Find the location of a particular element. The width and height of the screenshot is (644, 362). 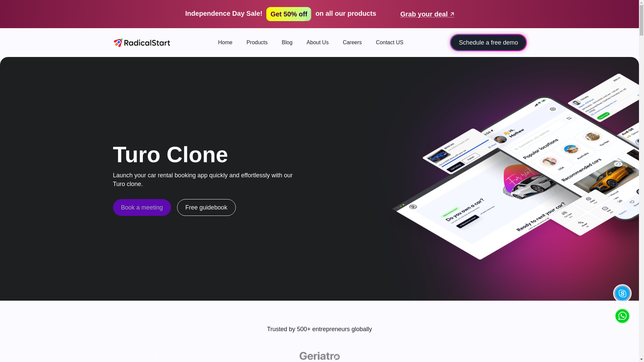

Grab your deal is located at coordinates (427, 14).